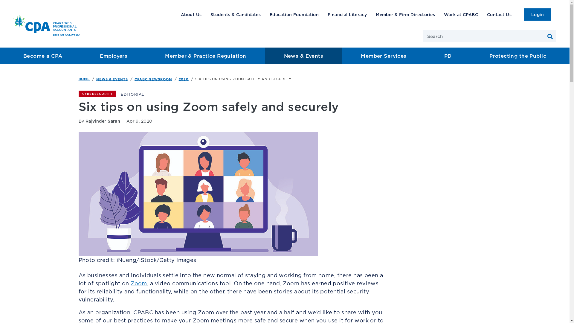  Describe the element at coordinates (206, 56) in the screenshot. I see `Member & Practice Regulation` at that location.